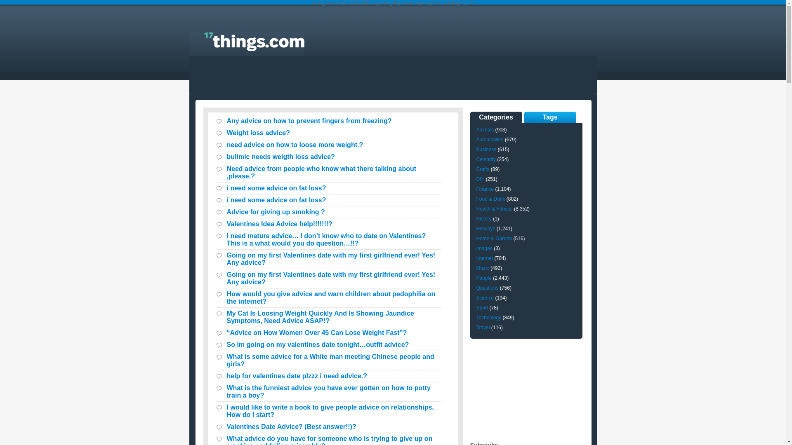 The image size is (792, 445). What do you see at coordinates (483, 268) in the screenshot?
I see `Music` at bounding box center [483, 268].